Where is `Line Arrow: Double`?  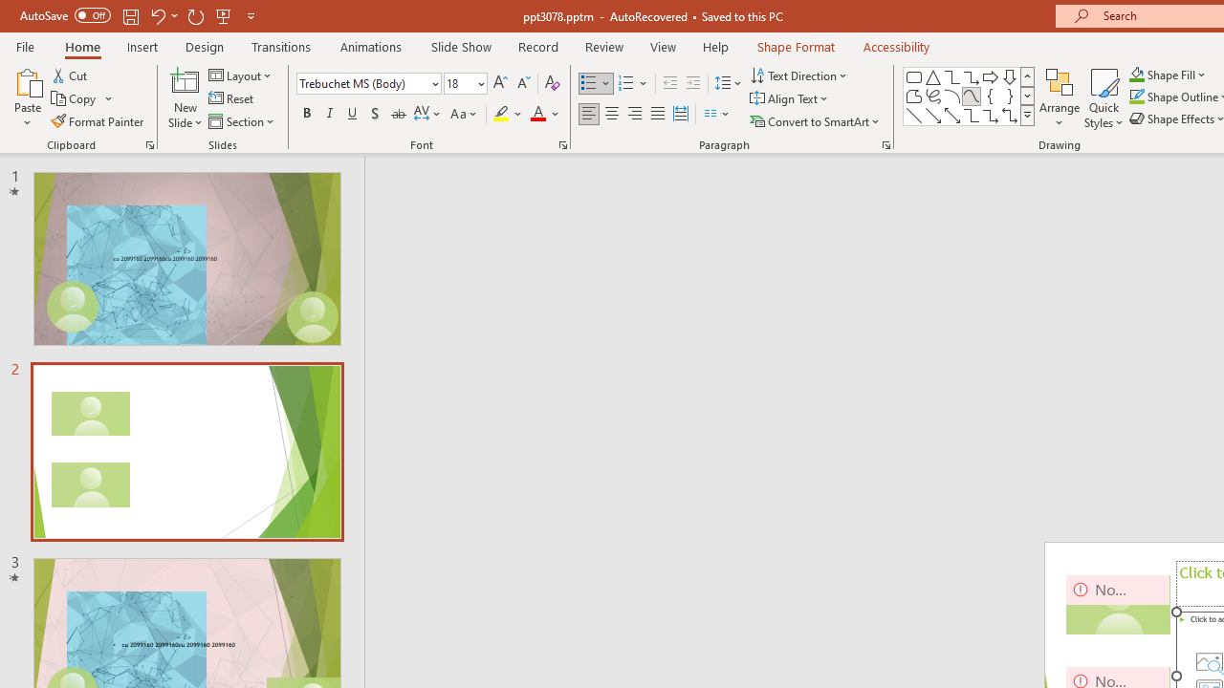 Line Arrow: Double is located at coordinates (952, 115).